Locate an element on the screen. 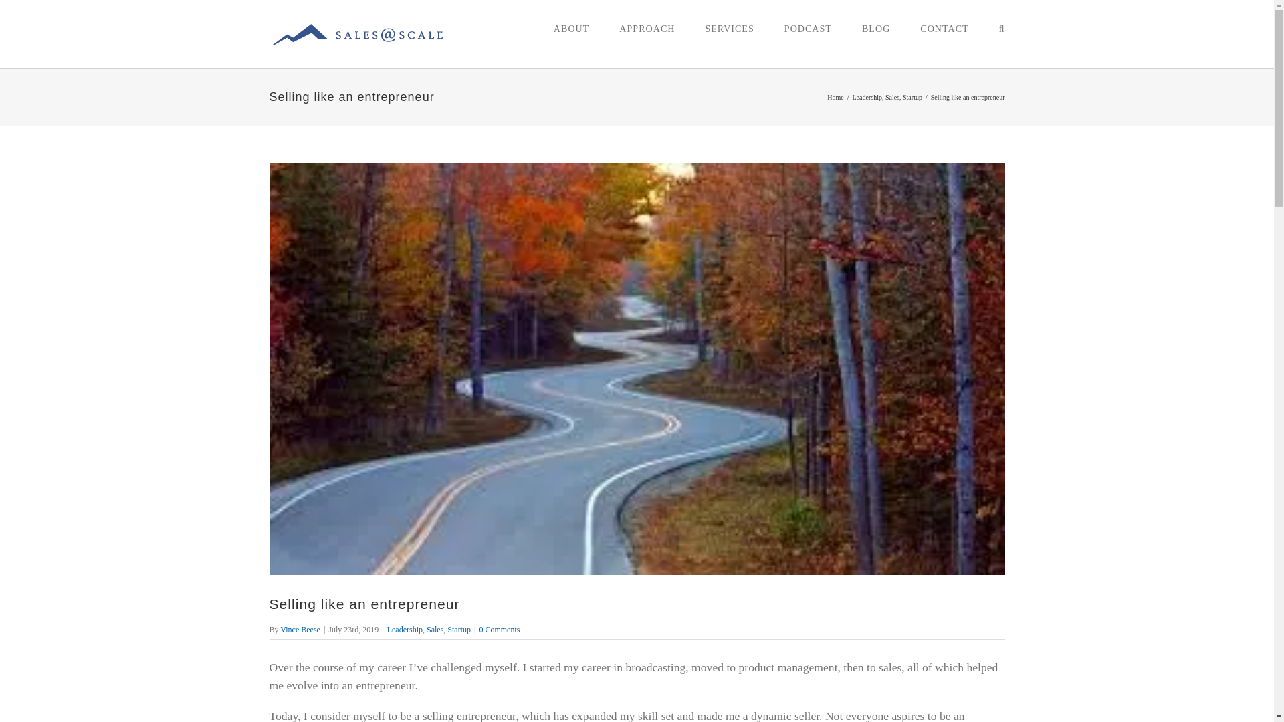 The height and width of the screenshot is (722, 1284). Sales is located at coordinates (435, 630).